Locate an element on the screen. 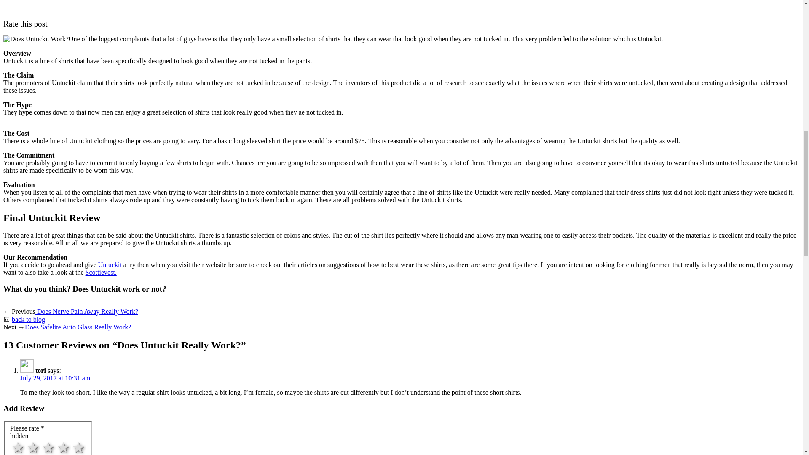 The width and height of the screenshot is (809, 455). back to blog is located at coordinates (29, 319).